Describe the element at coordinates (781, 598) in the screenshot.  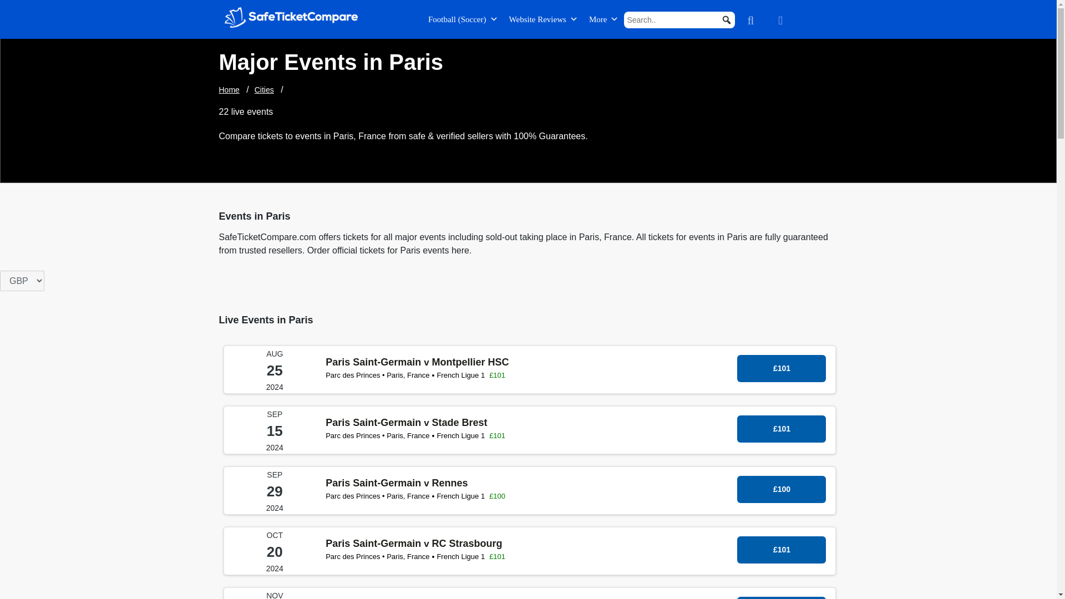
I see `Paris Saint-Germain vs RC Lens 2024-11-03` at that location.